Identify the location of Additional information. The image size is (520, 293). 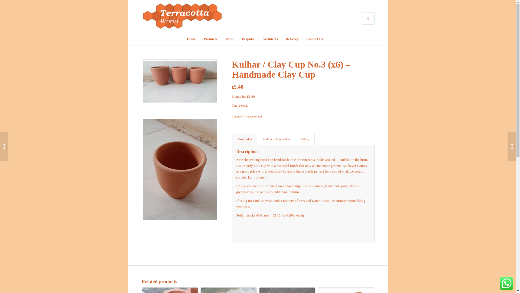
(276, 139).